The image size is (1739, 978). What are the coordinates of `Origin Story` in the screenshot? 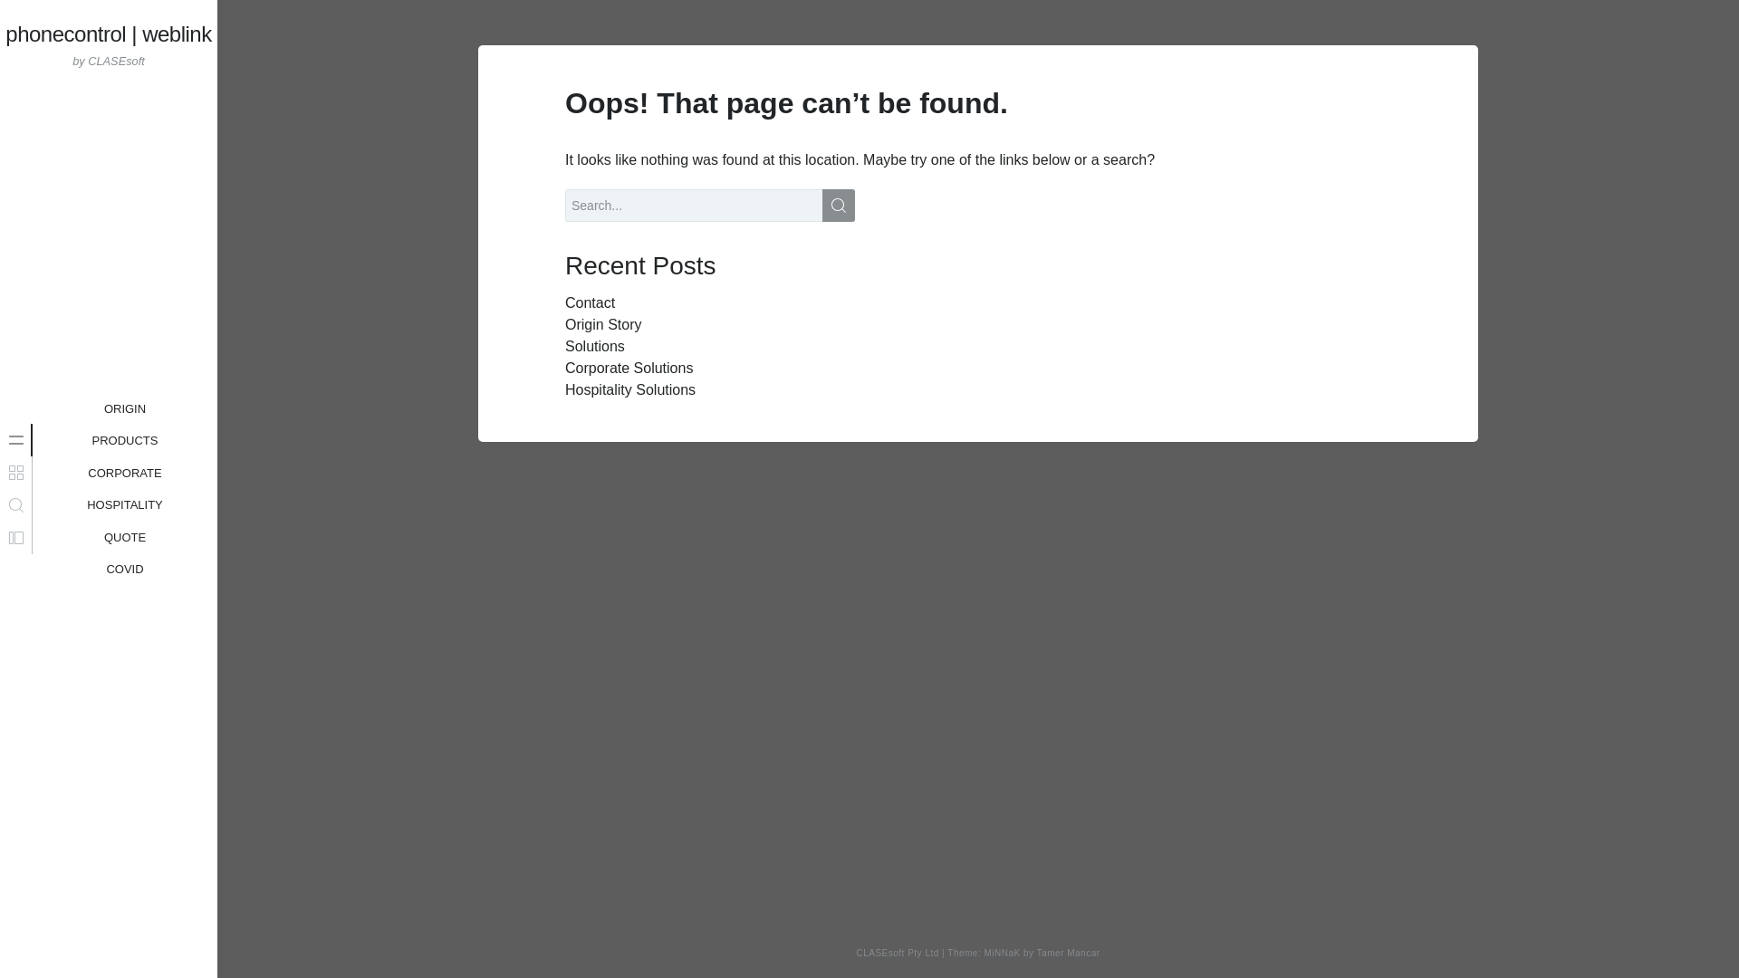 It's located at (603, 324).